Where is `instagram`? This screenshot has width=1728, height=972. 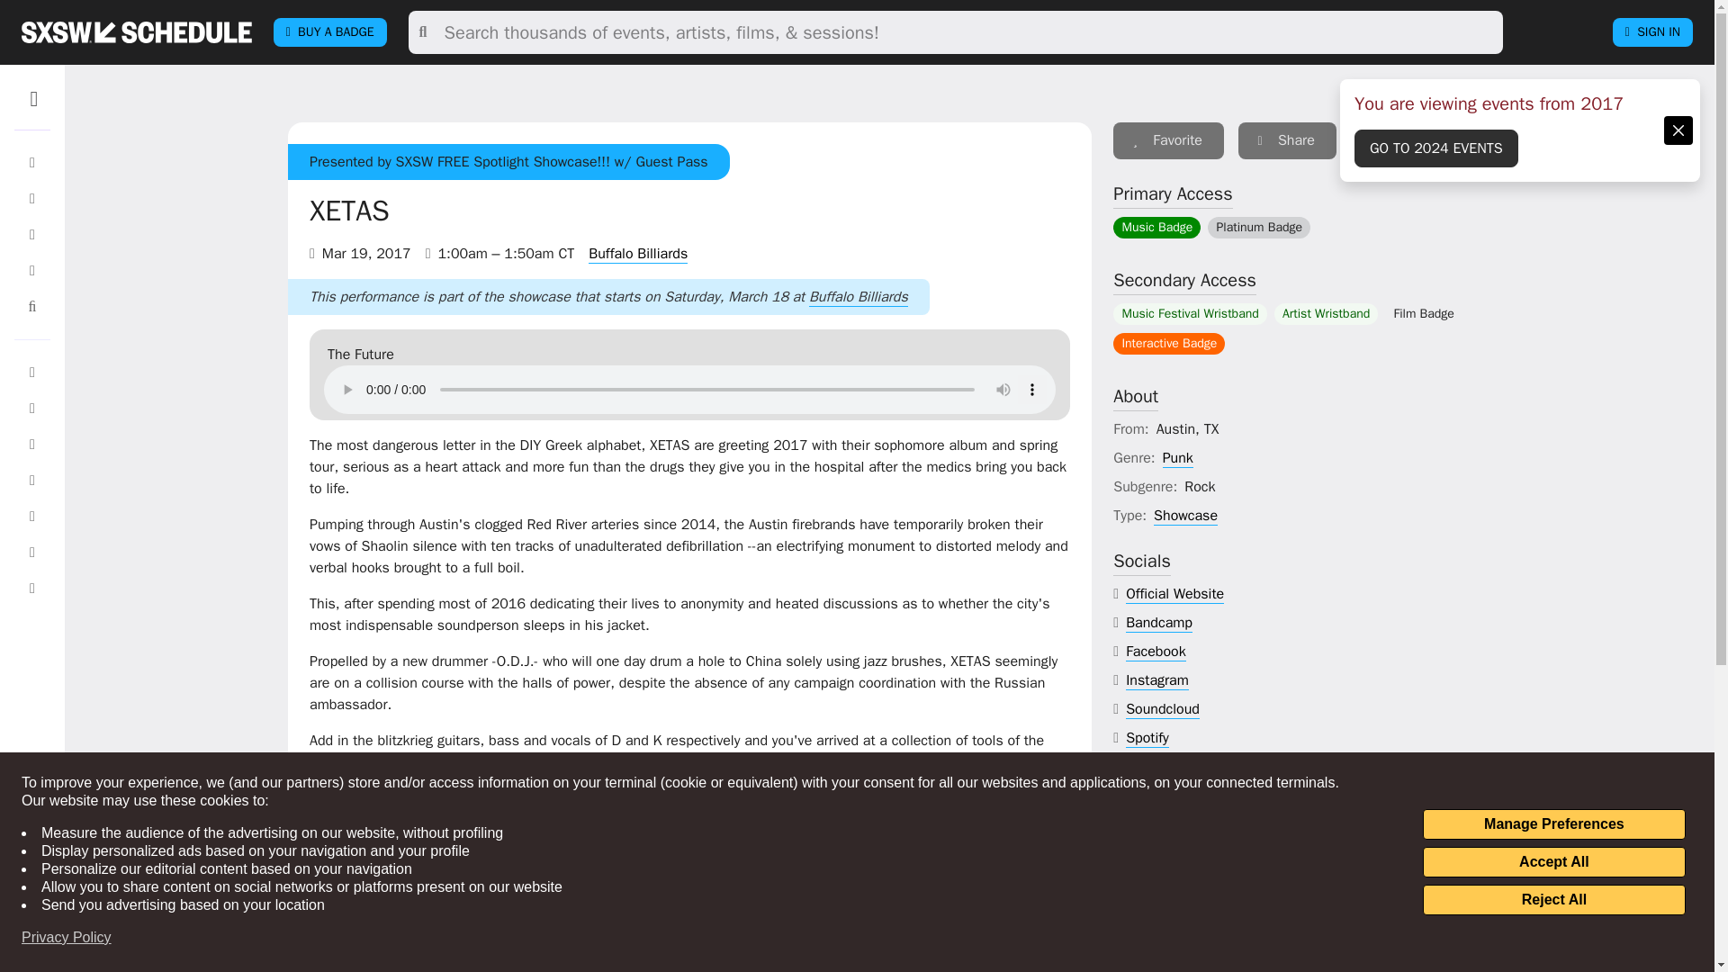
instagram is located at coordinates (1157, 680).